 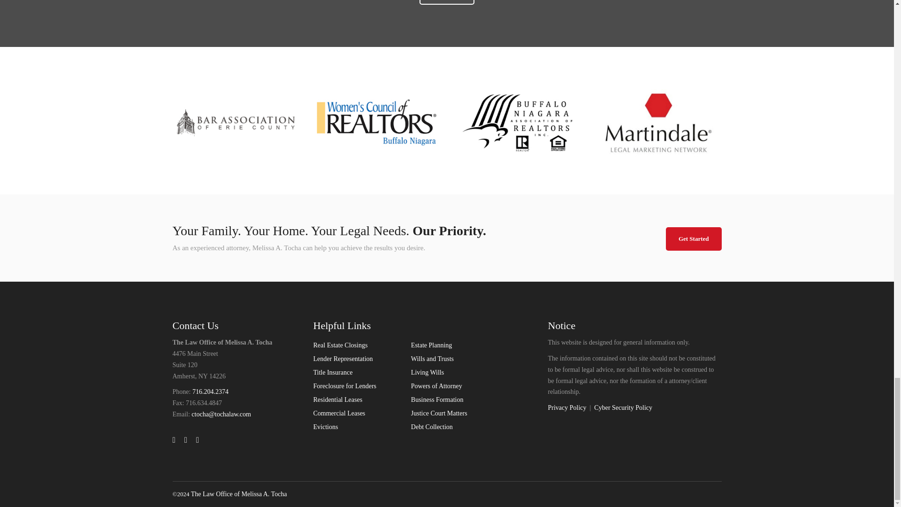 I want to click on Residential Leases, so click(x=338, y=399).